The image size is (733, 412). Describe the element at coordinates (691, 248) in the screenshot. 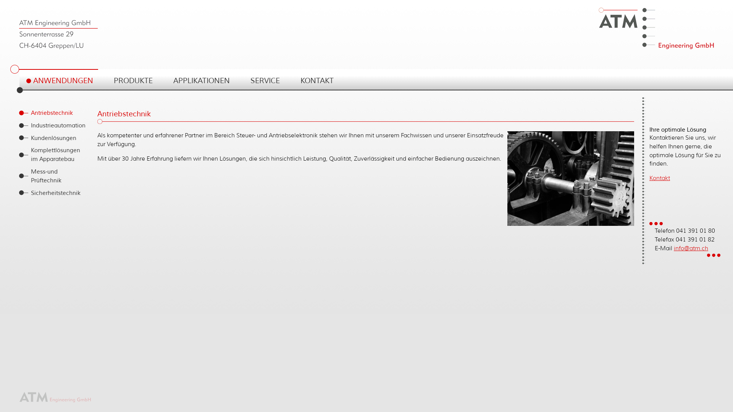

I see `info@atm.ch` at that location.